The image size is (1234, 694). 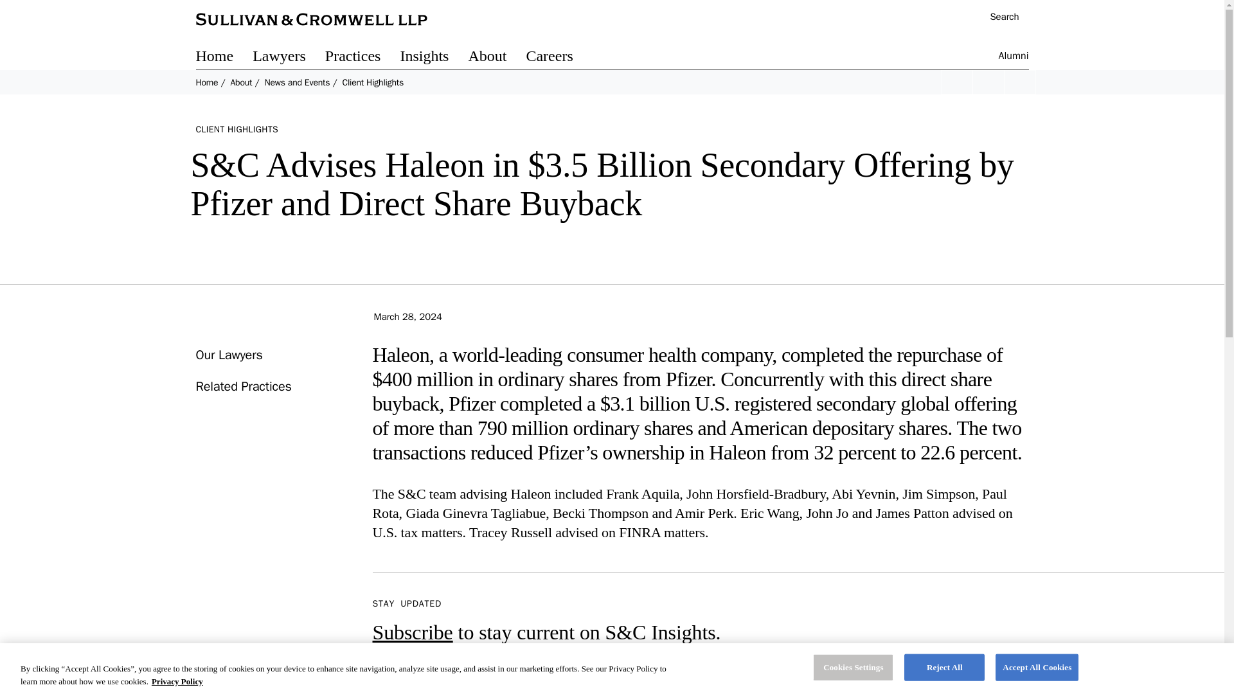 I want to click on Lawyers, so click(x=289, y=58).